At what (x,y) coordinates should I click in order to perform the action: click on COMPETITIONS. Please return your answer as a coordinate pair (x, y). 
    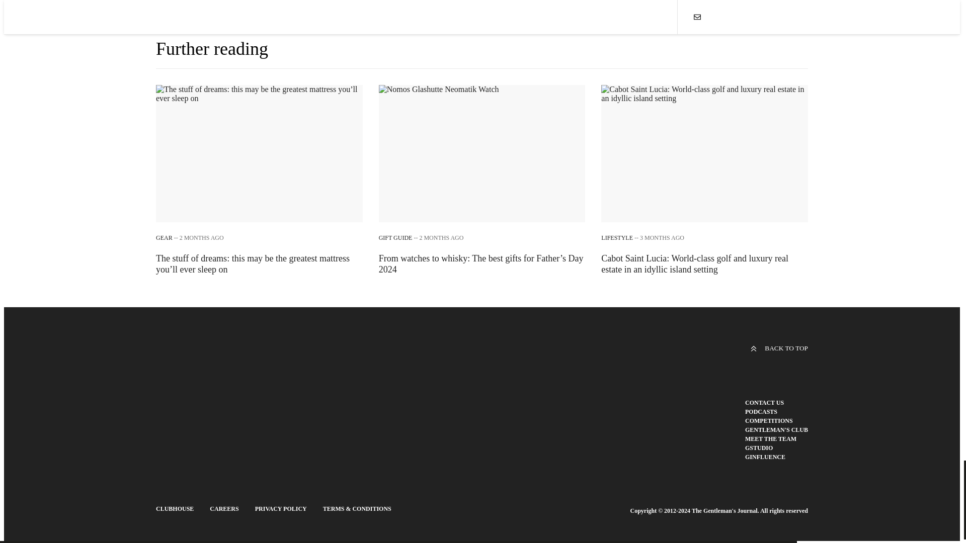
    Looking at the image, I should click on (769, 420).